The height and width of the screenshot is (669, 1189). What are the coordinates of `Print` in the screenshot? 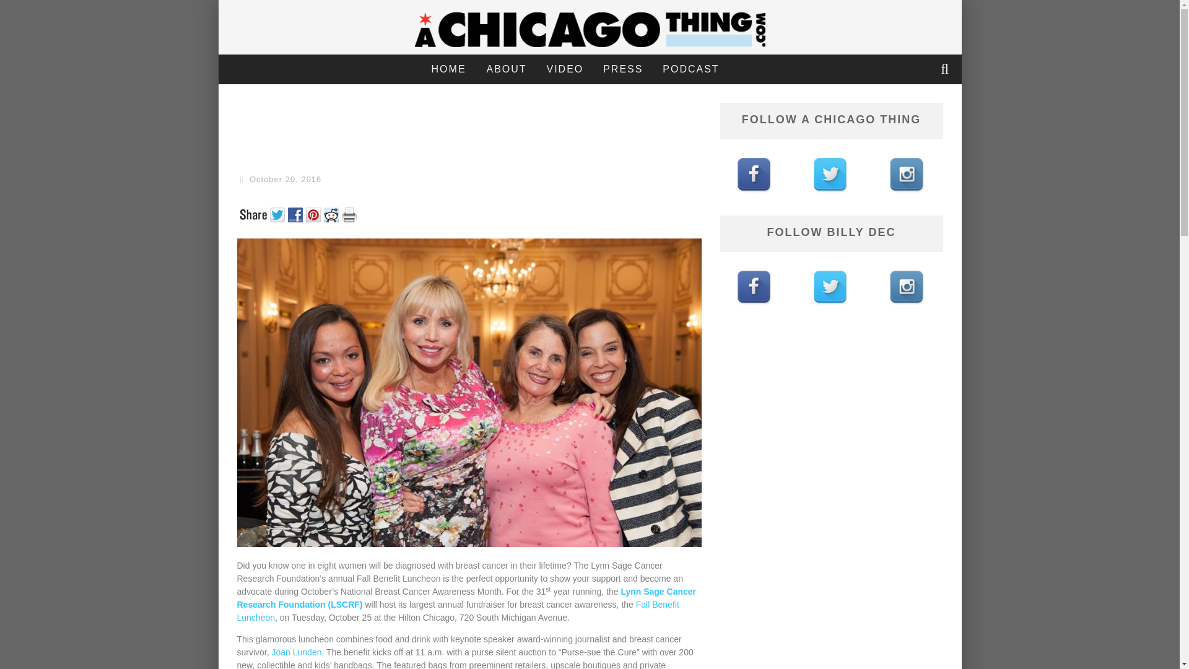 It's located at (351, 213).